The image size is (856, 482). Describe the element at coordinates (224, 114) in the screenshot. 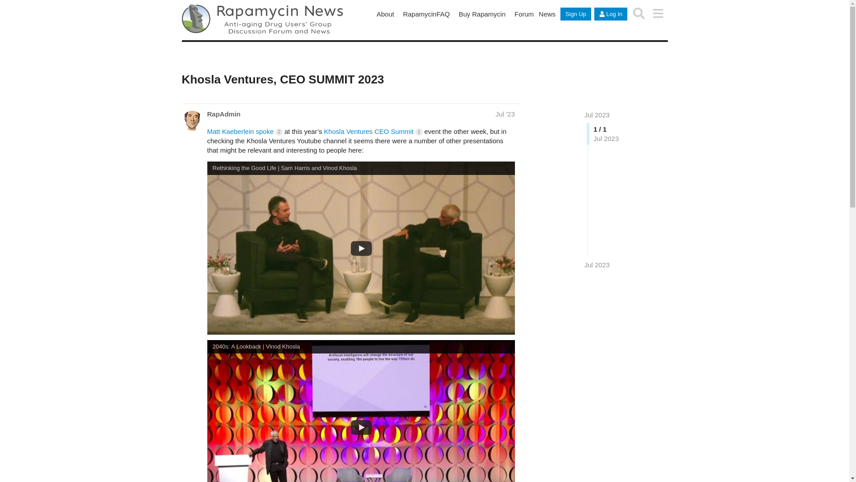

I see `RapAdmin` at that location.